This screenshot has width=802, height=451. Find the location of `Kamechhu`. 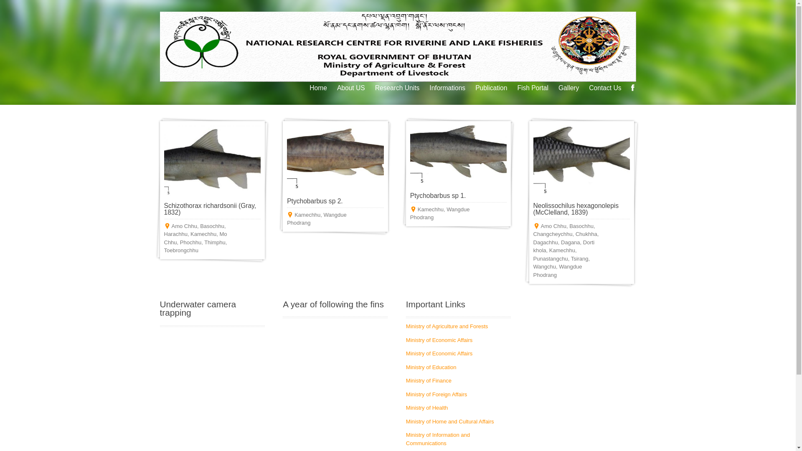

Kamechhu is located at coordinates (562, 251).